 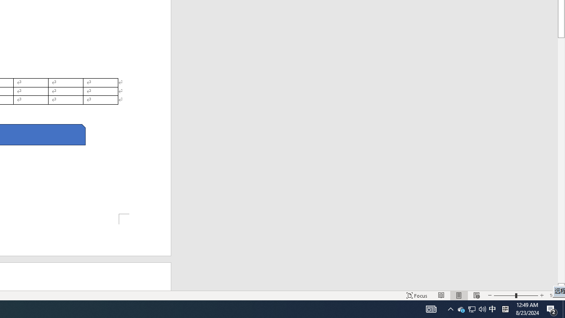 I want to click on Page down, so click(x=561, y=160).